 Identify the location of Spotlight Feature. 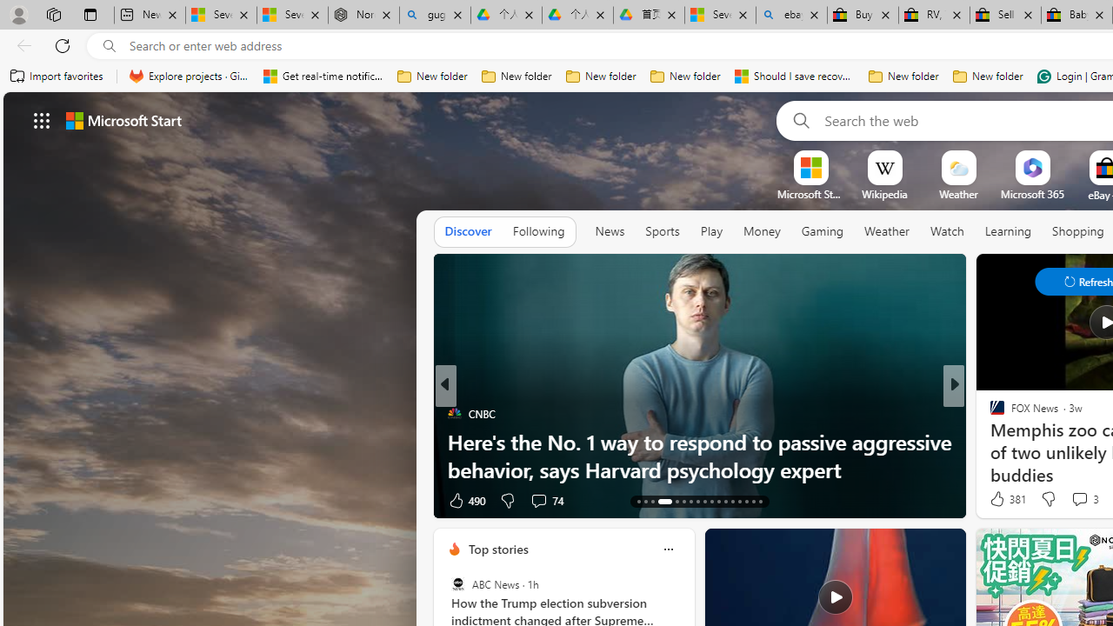
(454, 414).